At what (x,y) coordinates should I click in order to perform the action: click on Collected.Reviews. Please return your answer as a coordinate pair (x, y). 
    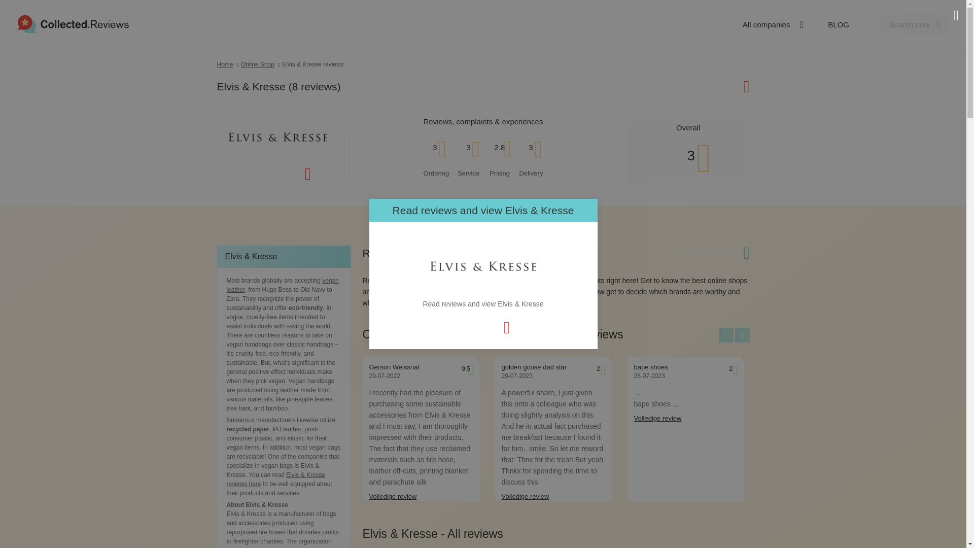
    Looking at the image, I should click on (73, 24).